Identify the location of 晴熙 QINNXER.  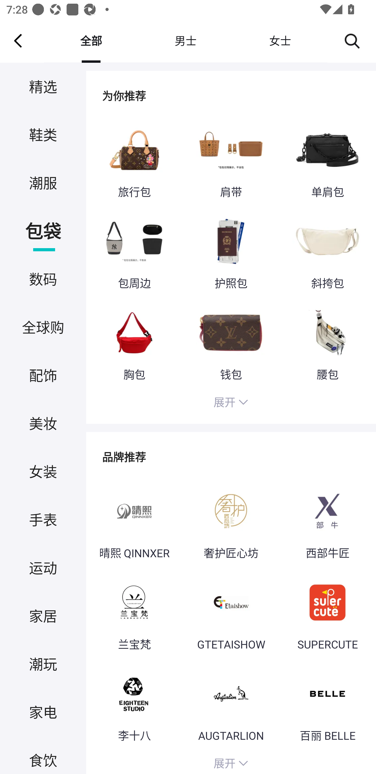
(134, 521).